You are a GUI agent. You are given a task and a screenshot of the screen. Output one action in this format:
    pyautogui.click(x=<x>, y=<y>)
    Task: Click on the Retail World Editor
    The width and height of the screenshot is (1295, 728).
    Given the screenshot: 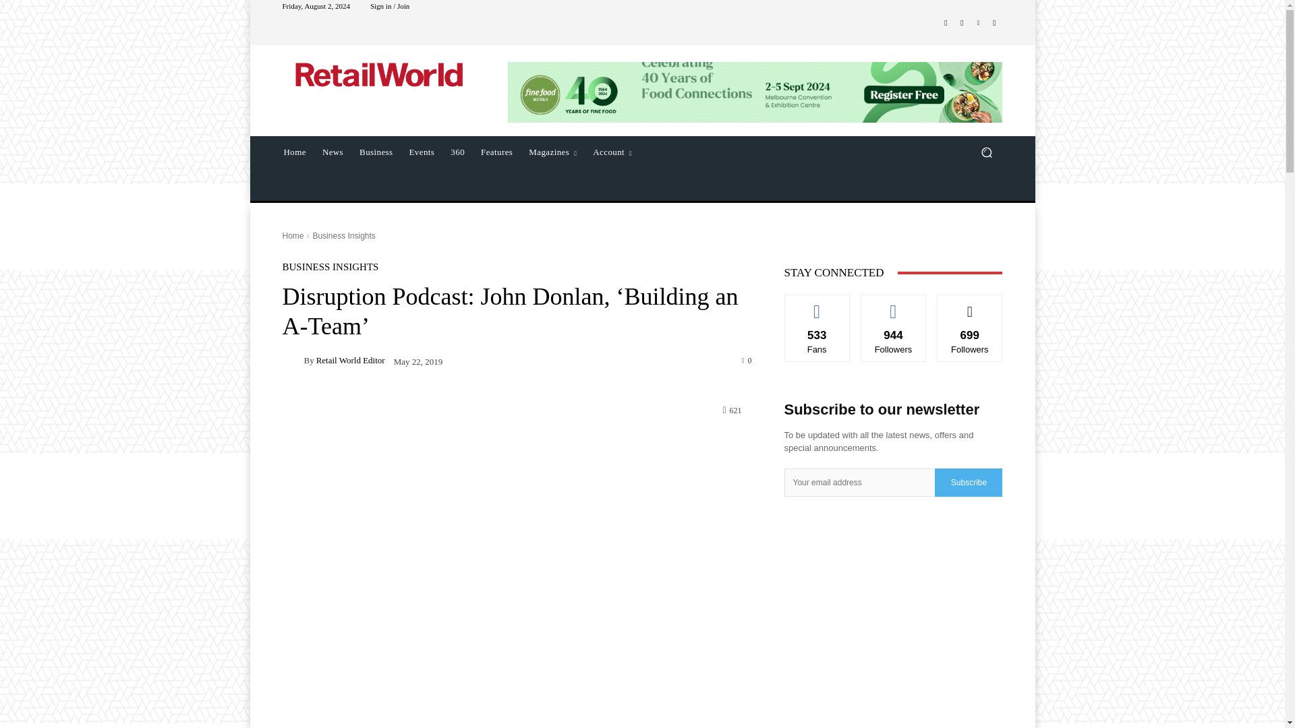 What is the action you would take?
    pyautogui.click(x=293, y=360)
    